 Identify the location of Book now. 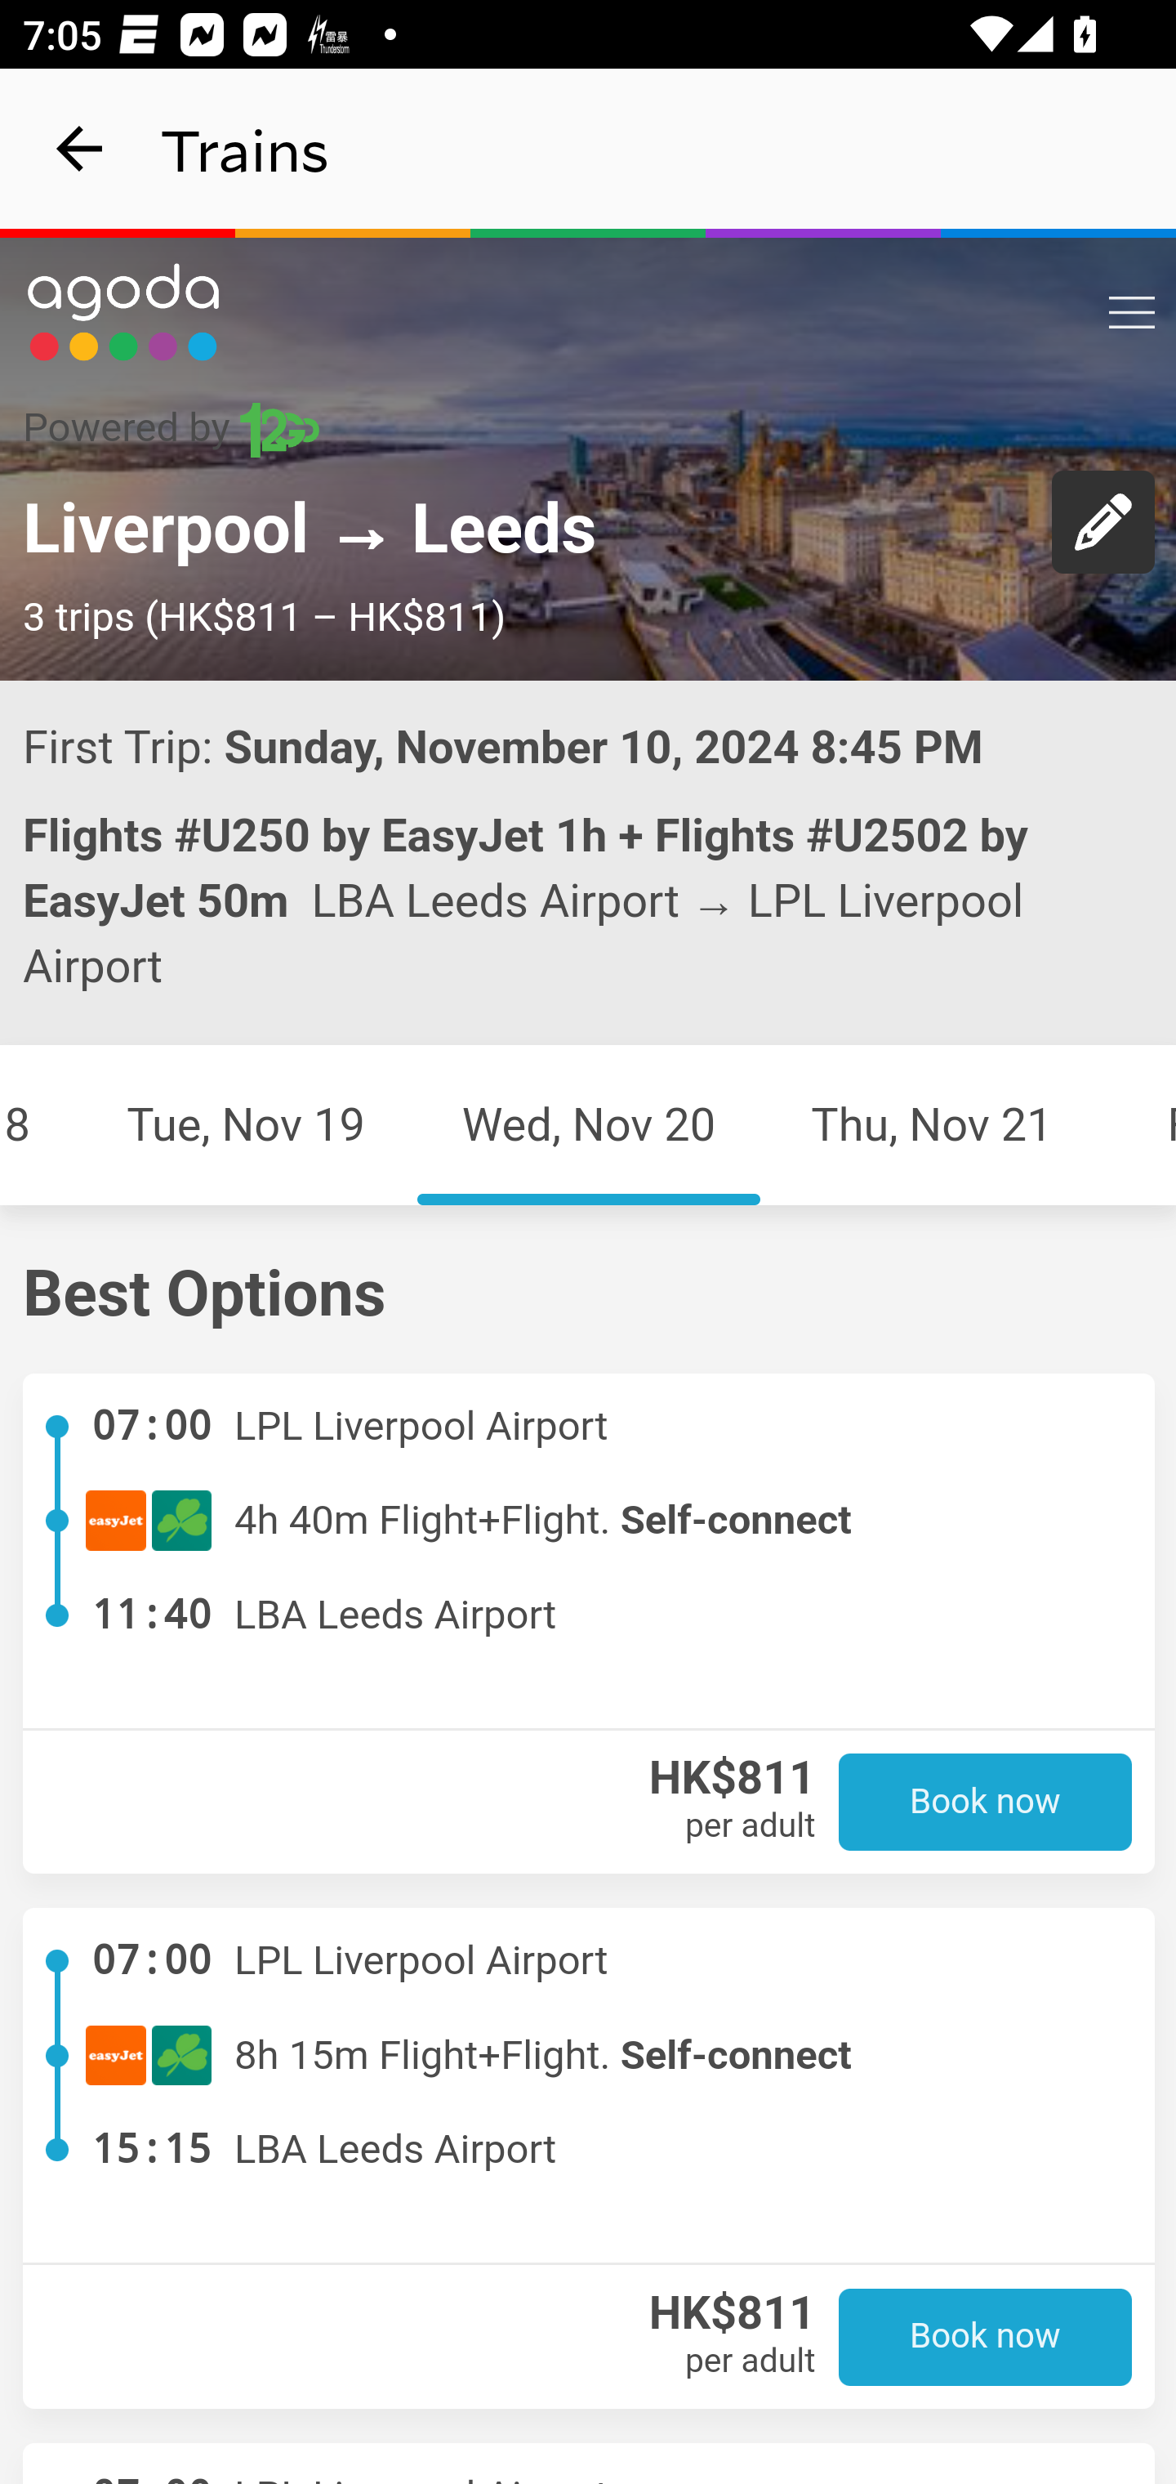
(986, 2337).